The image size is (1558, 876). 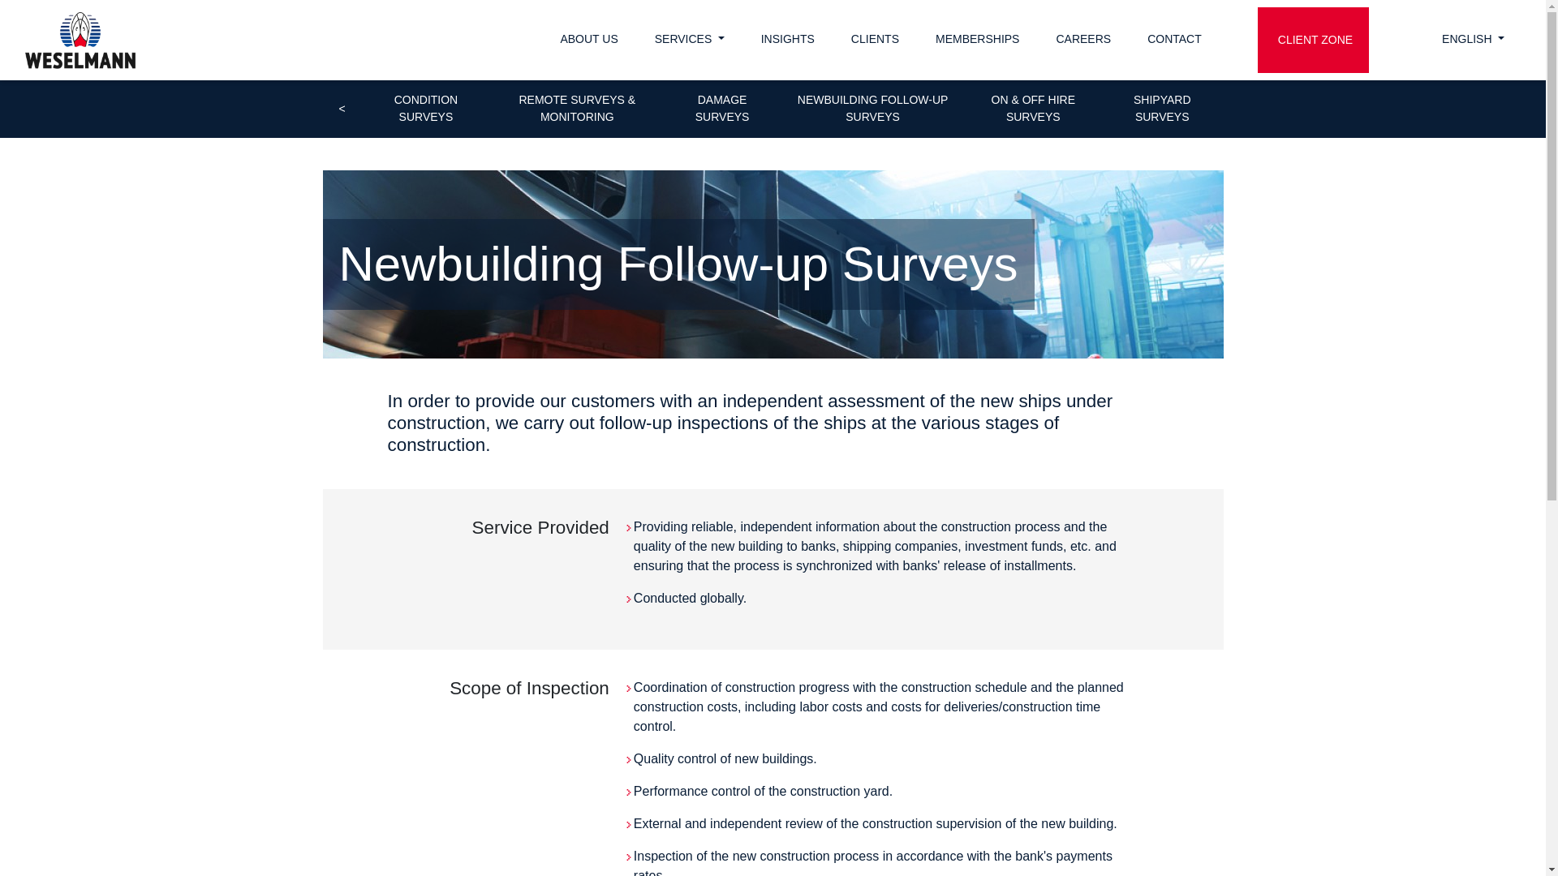 What do you see at coordinates (873, 109) in the screenshot?
I see `NEWBUILDING FOLLOW-UP SURVEYS` at bounding box center [873, 109].